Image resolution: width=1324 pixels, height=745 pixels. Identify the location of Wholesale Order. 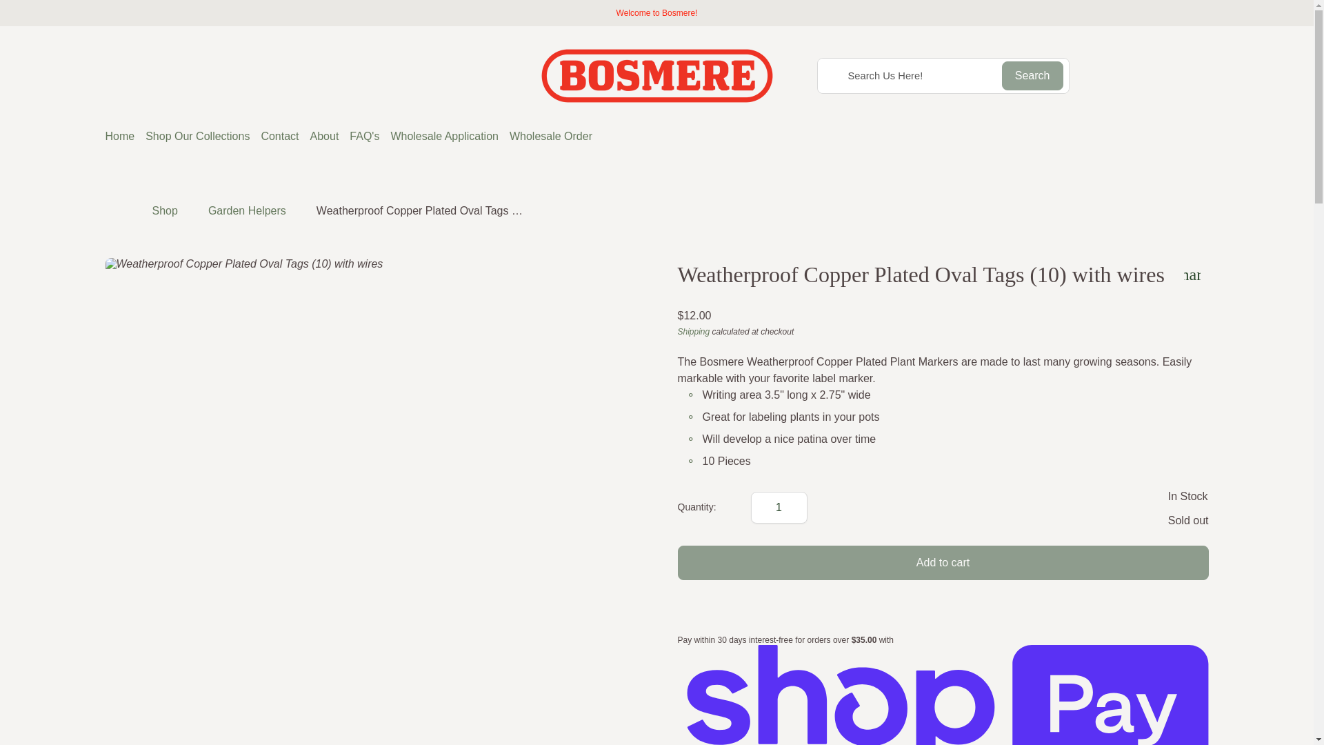
(550, 137).